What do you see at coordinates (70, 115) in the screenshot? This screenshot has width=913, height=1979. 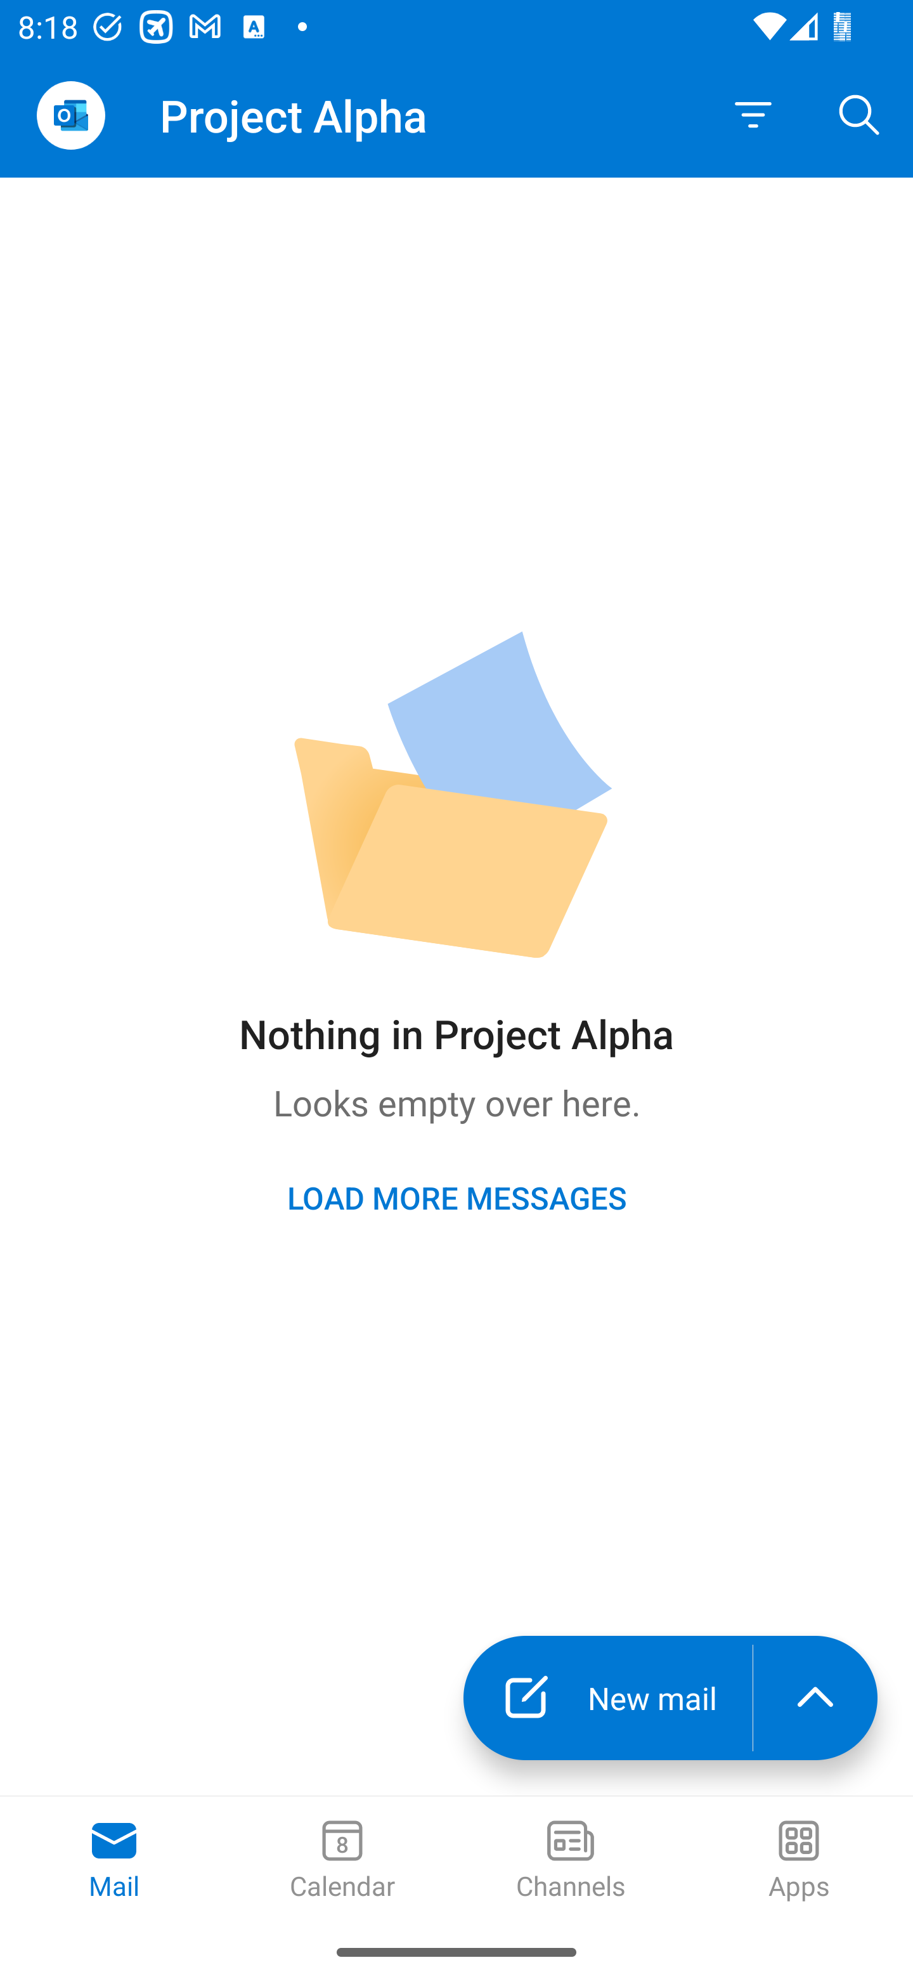 I see `Open Navigation Drawer` at bounding box center [70, 115].